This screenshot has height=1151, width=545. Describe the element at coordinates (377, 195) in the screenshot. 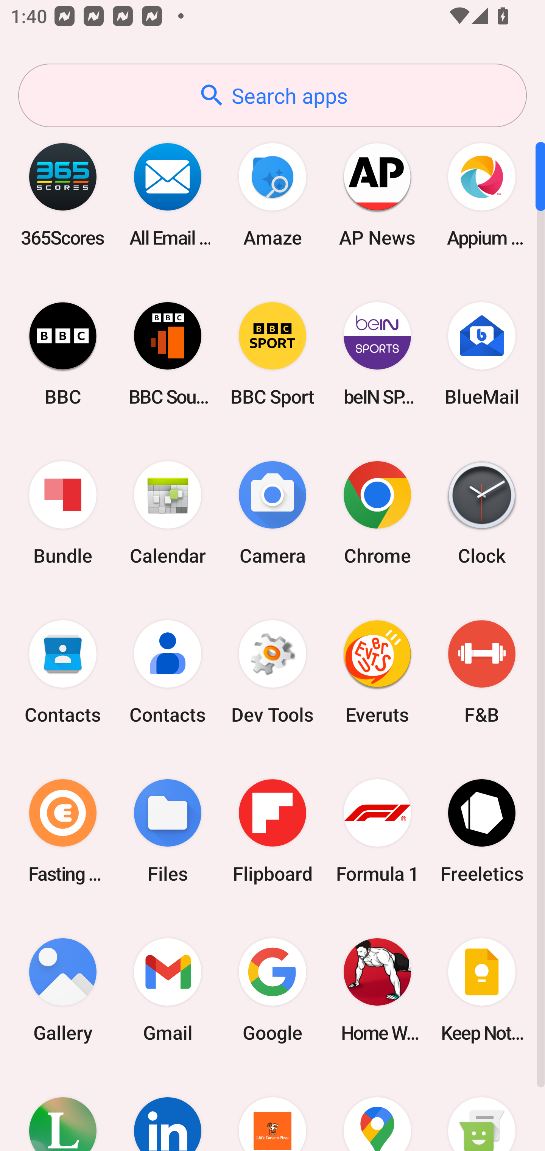

I see `AP News` at that location.